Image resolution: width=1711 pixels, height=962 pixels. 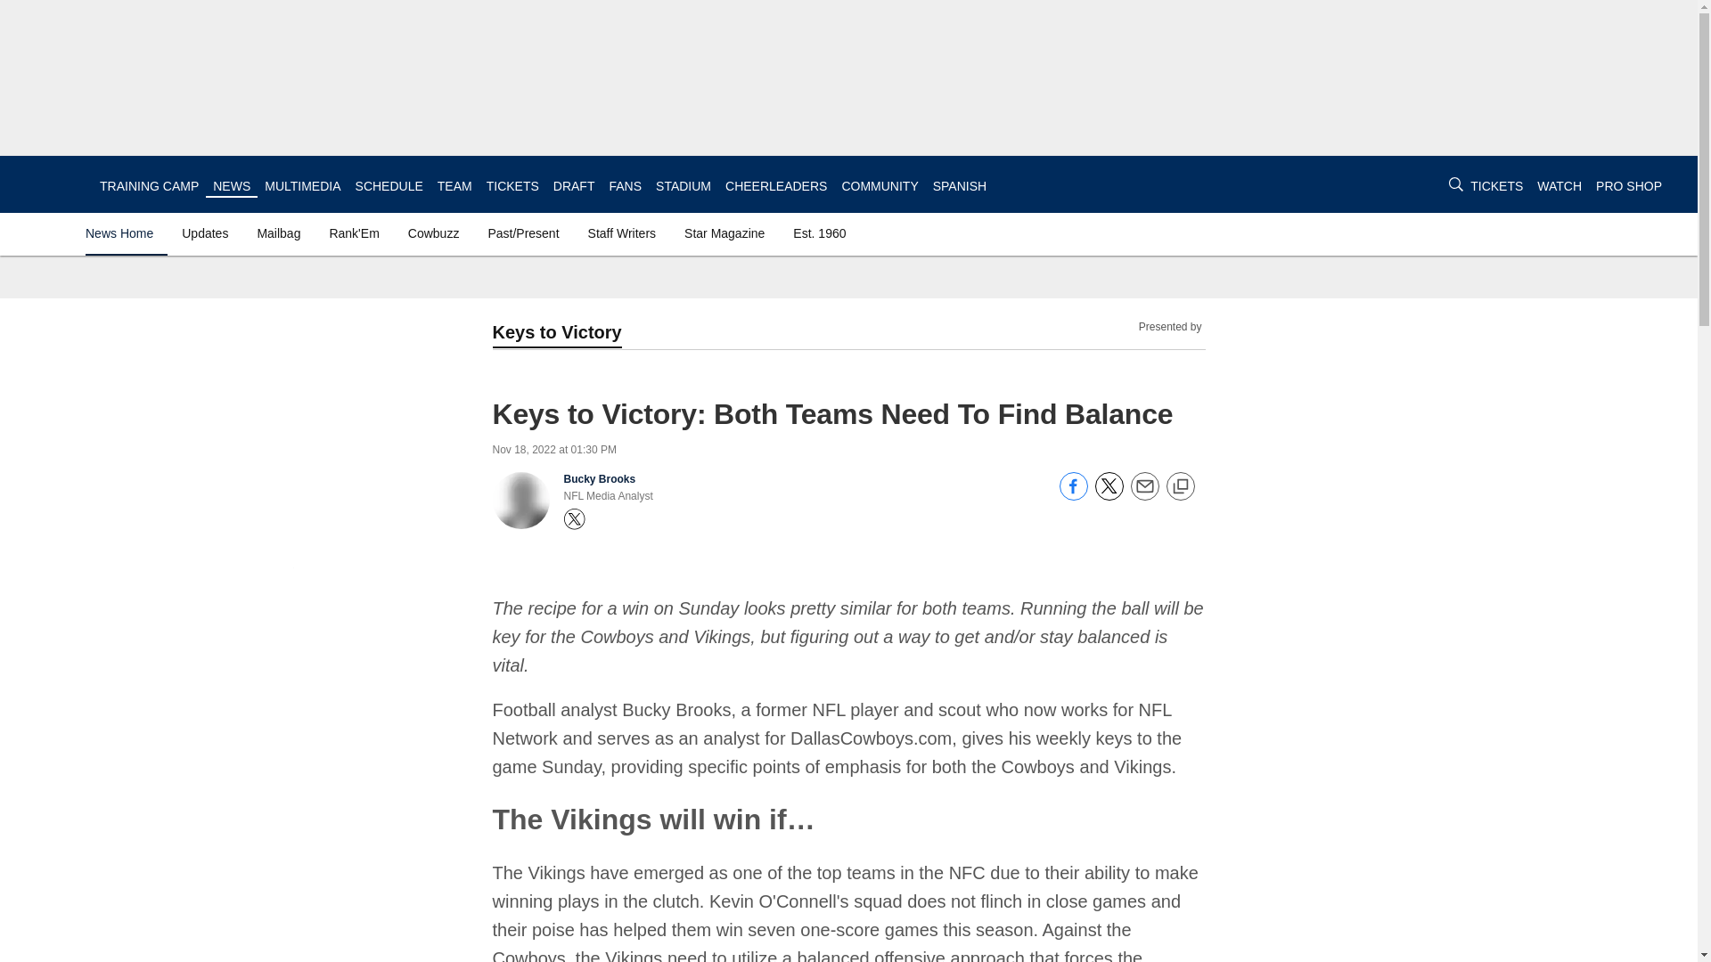 What do you see at coordinates (231, 185) in the screenshot?
I see `NEWS` at bounding box center [231, 185].